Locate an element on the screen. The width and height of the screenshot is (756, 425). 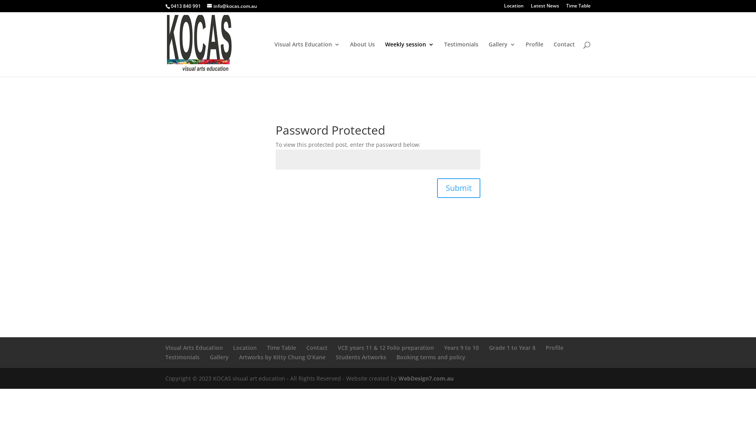
Time Table is located at coordinates (282, 348).